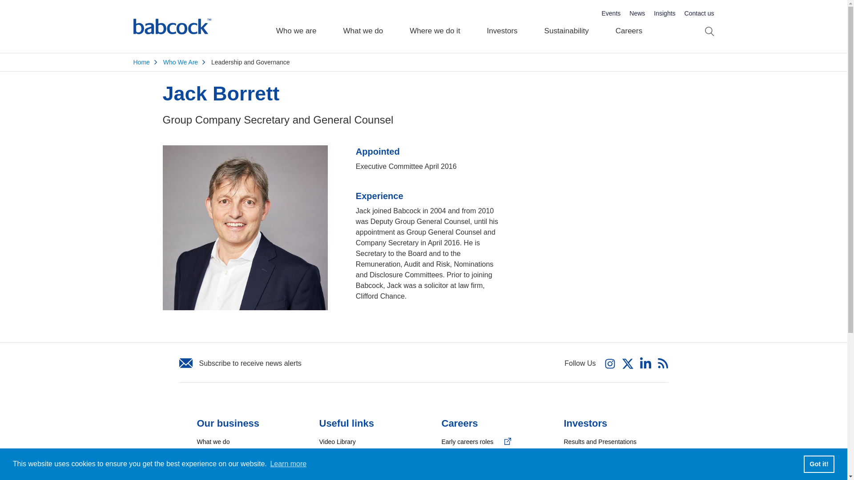 The image size is (854, 480). I want to click on Got it!, so click(818, 464).